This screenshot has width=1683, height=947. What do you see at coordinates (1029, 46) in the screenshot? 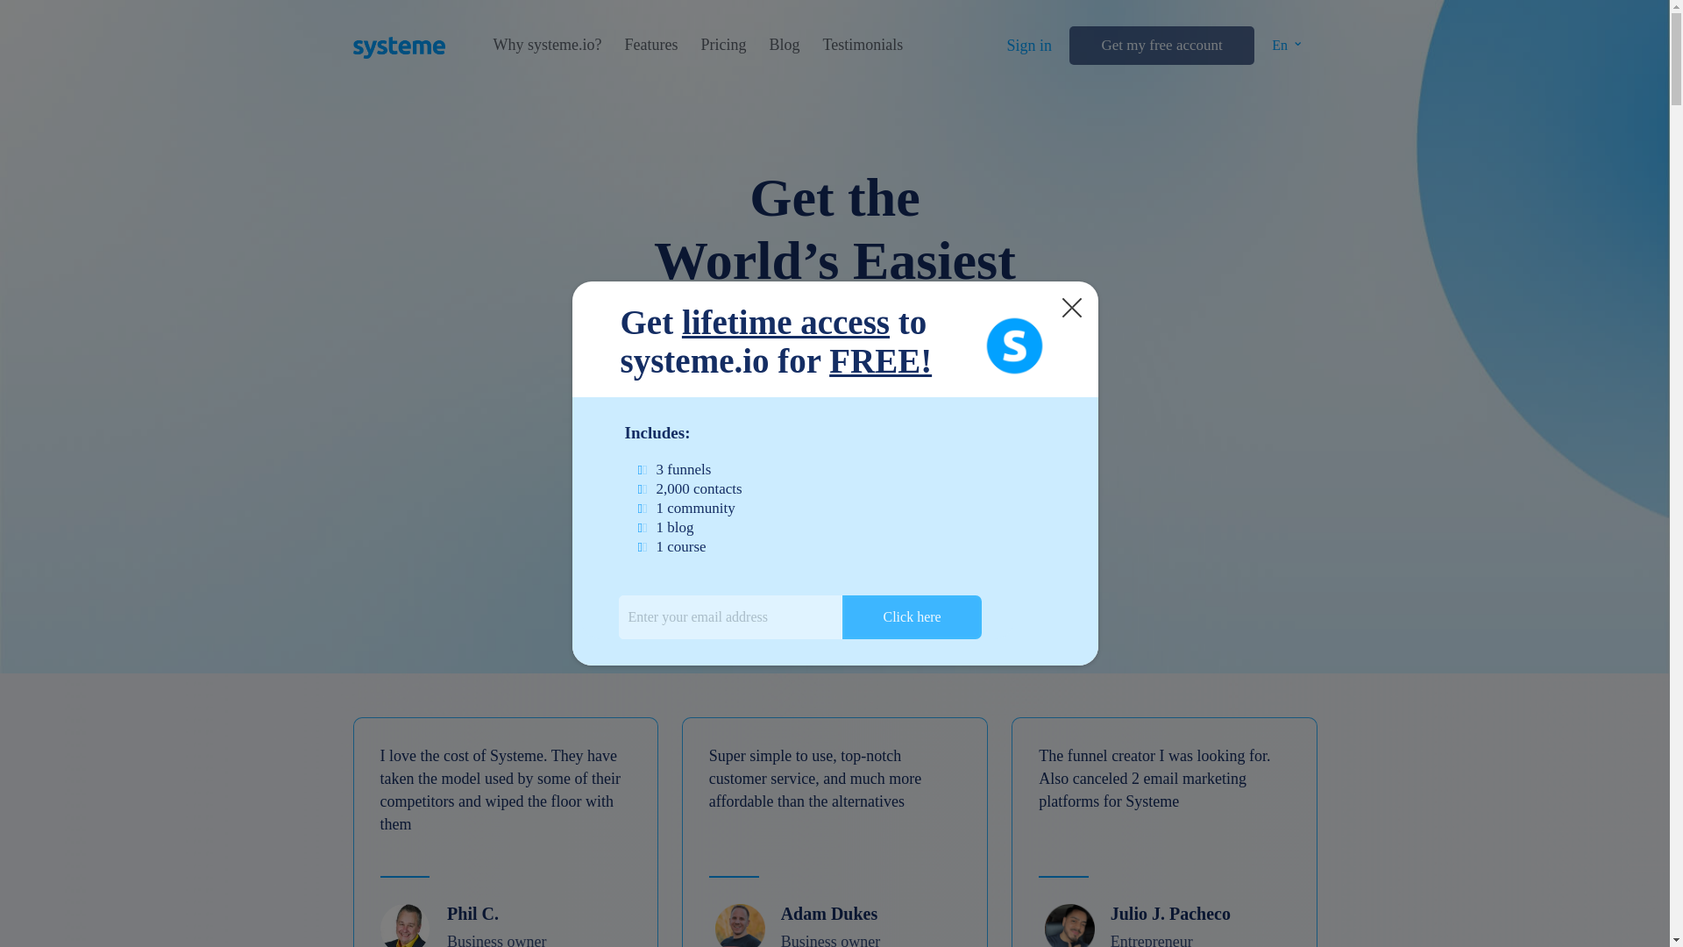
I see `Sign in` at bounding box center [1029, 46].